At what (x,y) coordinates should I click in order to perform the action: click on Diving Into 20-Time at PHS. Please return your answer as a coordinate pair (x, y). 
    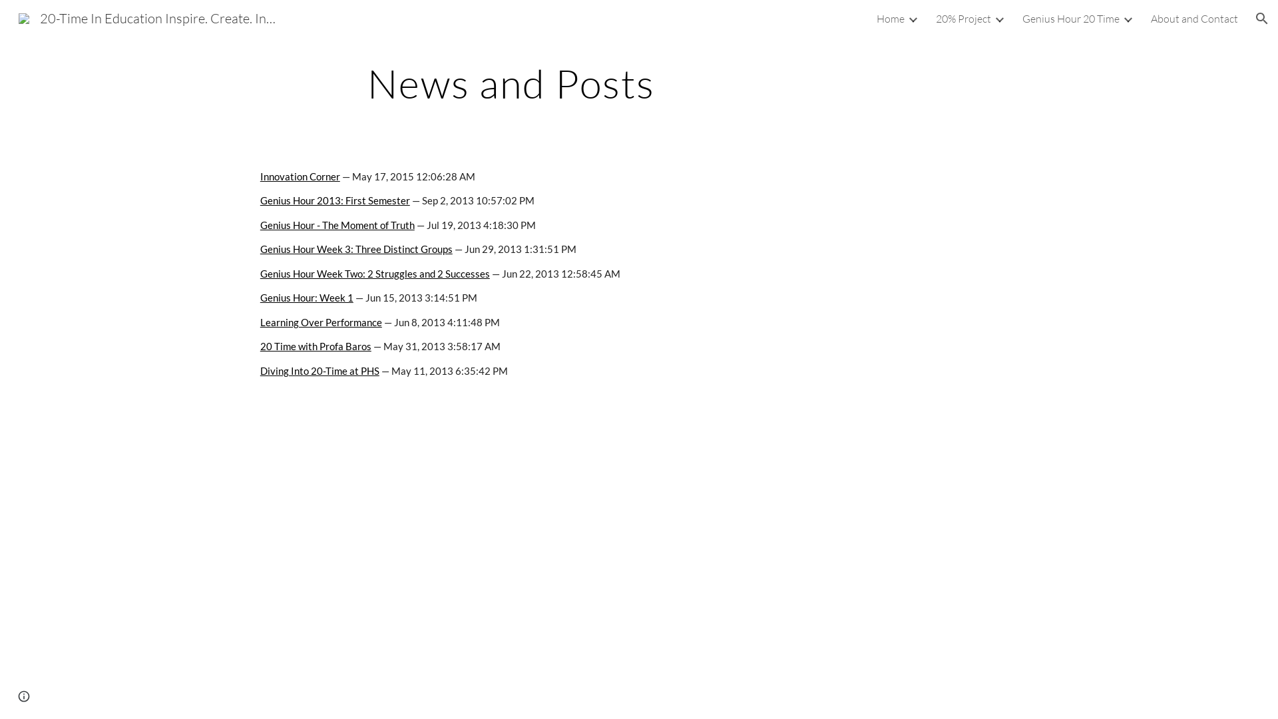
    Looking at the image, I should click on (319, 371).